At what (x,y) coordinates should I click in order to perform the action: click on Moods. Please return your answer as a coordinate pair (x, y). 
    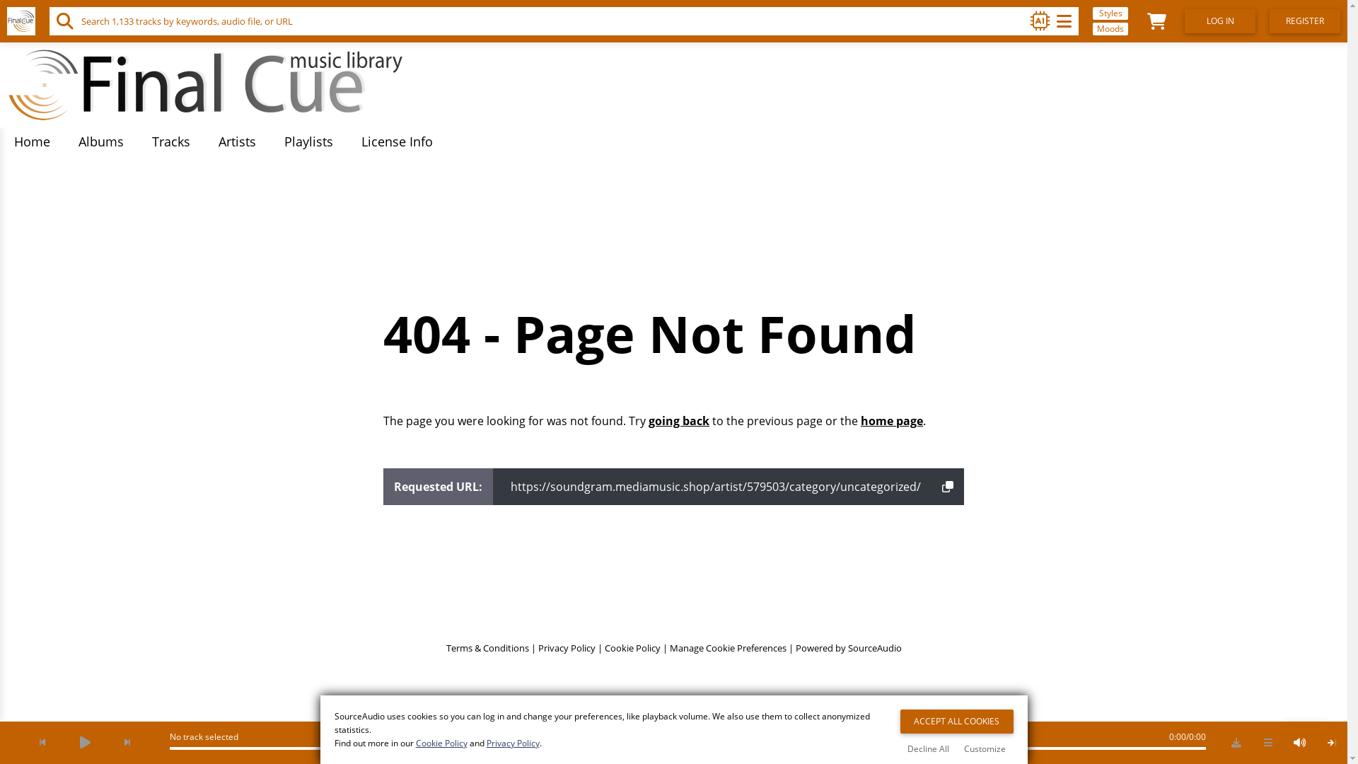
    Looking at the image, I should click on (1110, 29).